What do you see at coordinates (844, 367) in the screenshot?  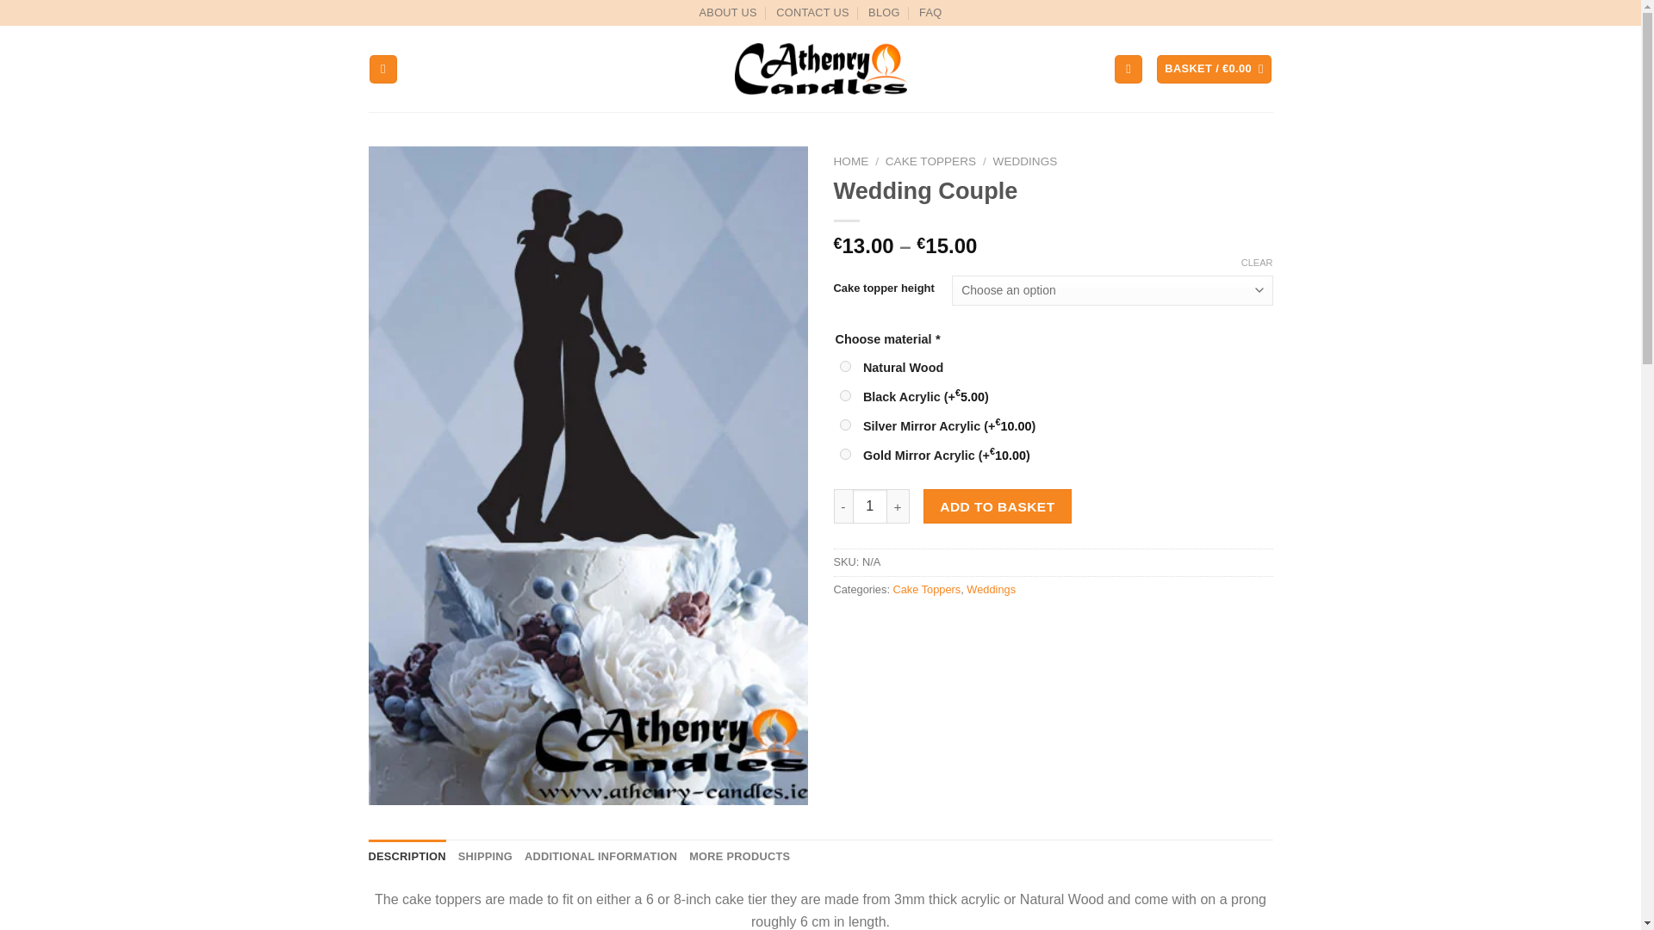 I see `natural-wood` at bounding box center [844, 367].